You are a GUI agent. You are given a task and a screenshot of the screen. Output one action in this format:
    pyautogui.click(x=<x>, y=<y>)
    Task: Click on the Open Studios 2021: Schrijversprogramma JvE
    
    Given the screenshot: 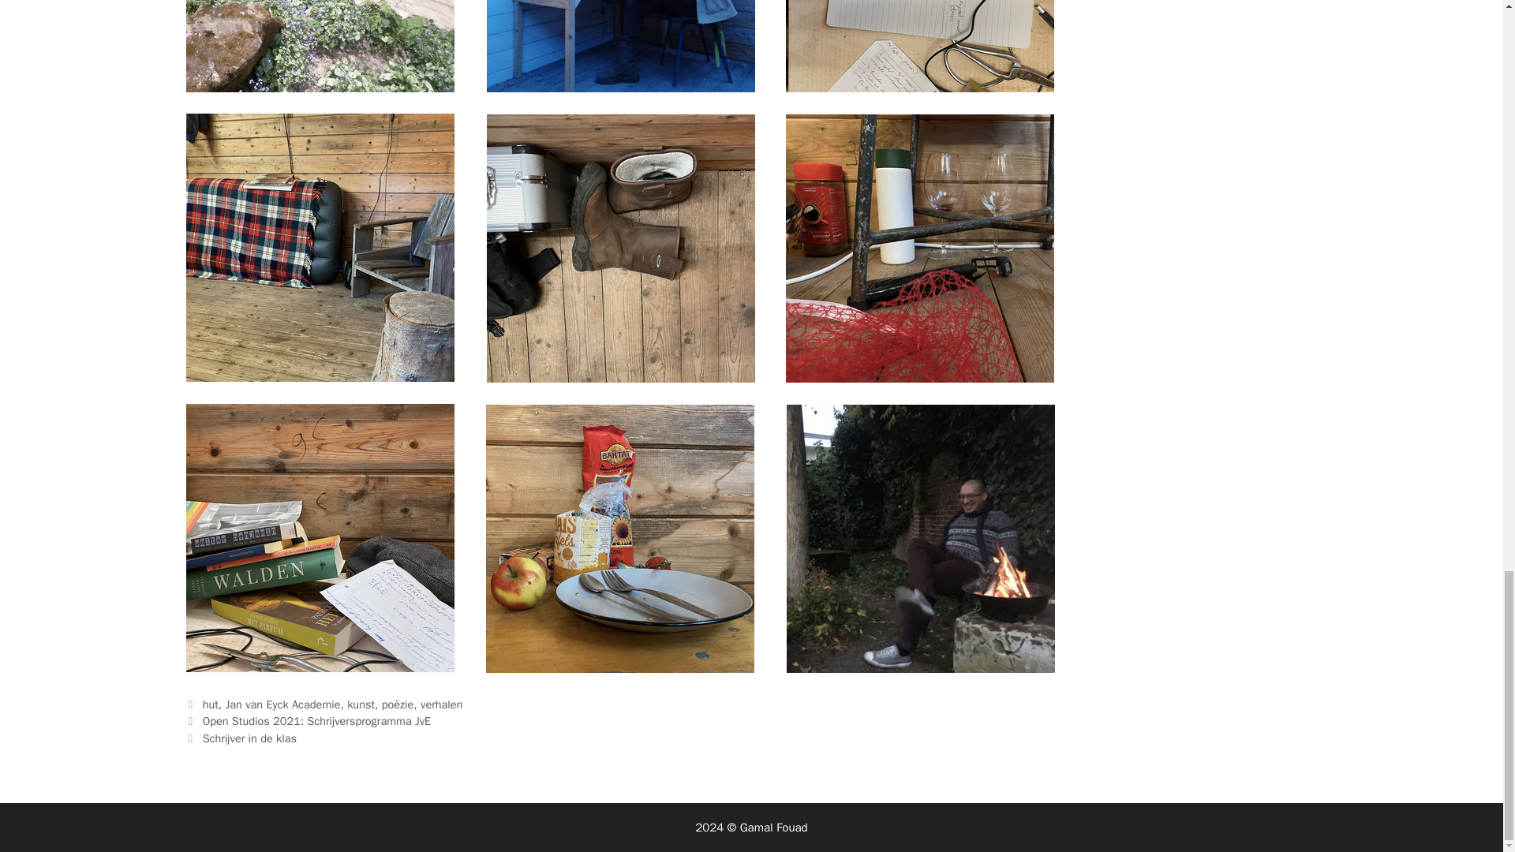 What is the action you would take?
    pyautogui.click(x=317, y=721)
    